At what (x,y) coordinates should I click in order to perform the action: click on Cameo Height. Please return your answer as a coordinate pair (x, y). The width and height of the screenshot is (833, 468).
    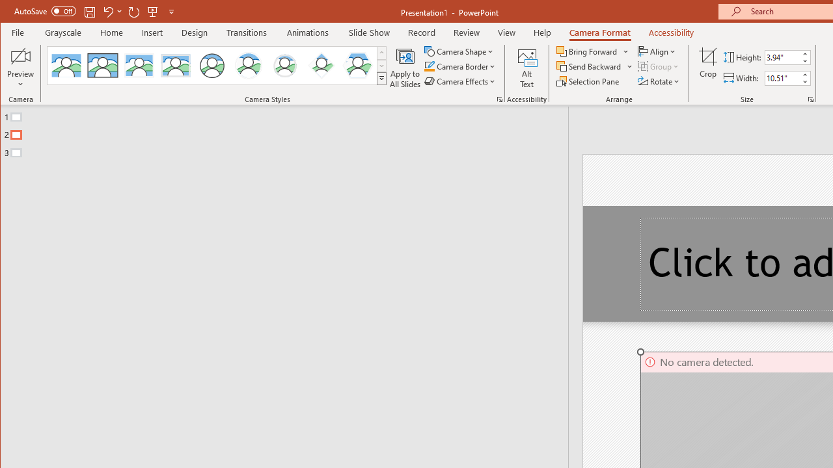
    Looking at the image, I should click on (782, 57).